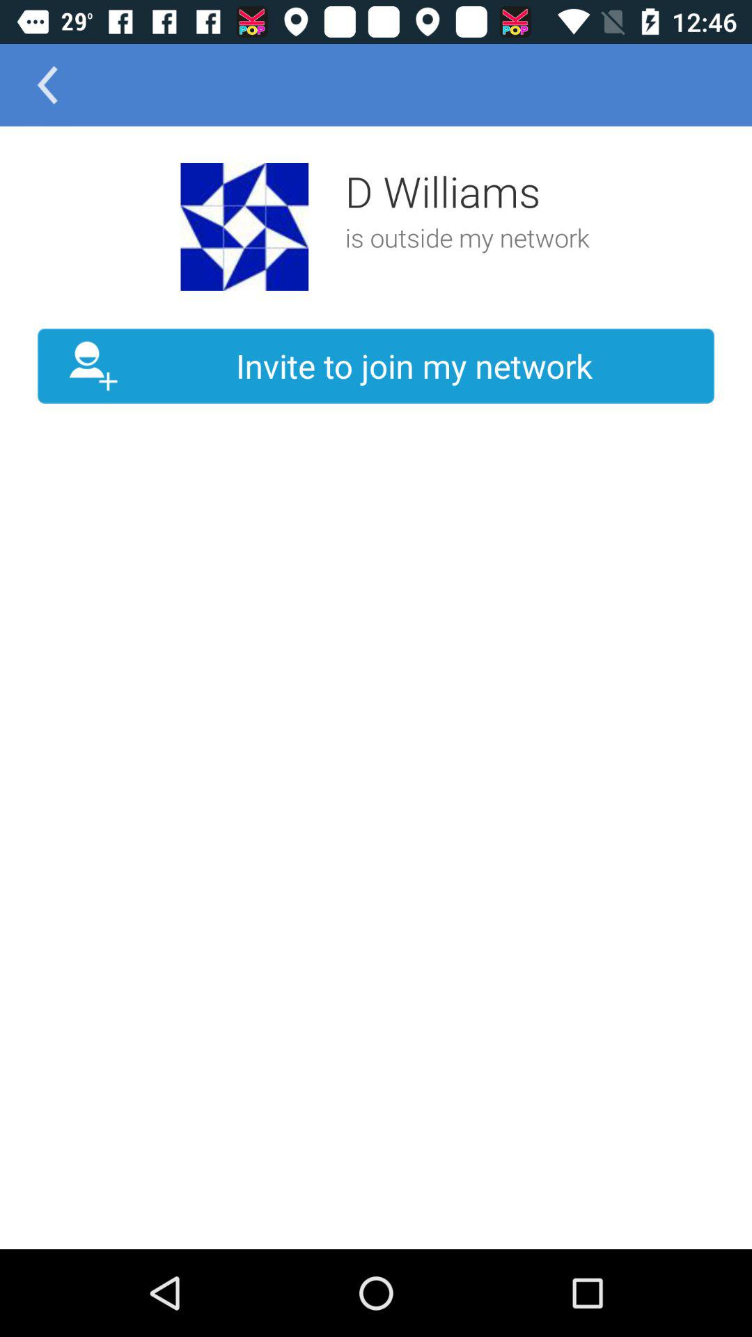 The image size is (752, 1337). Describe the element at coordinates (376, 366) in the screenshot. I see `turn off the invite to join` at that location.